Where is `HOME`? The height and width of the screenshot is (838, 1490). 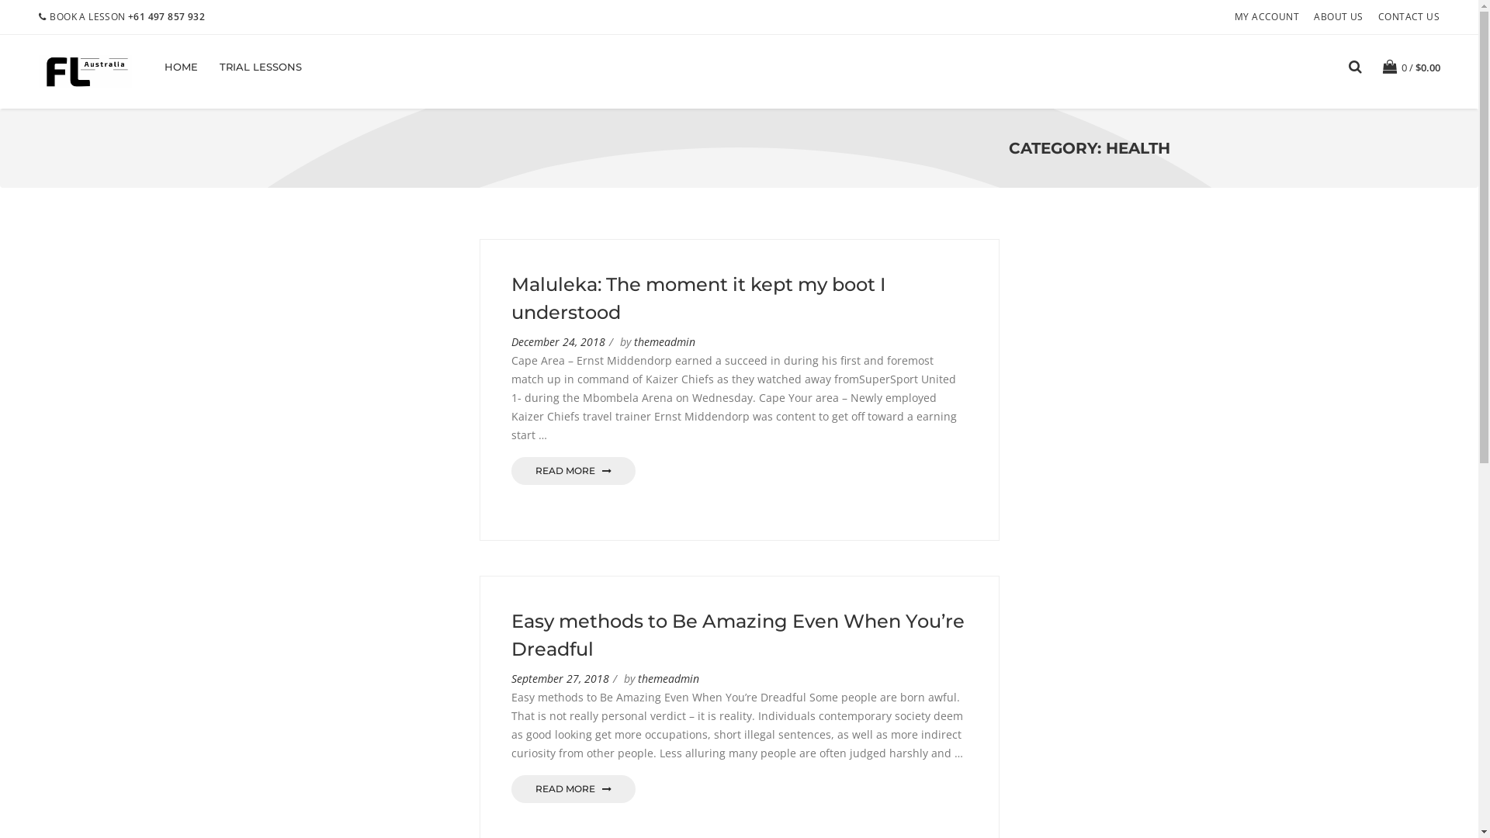
HOME is located at coordinates (182, 67).